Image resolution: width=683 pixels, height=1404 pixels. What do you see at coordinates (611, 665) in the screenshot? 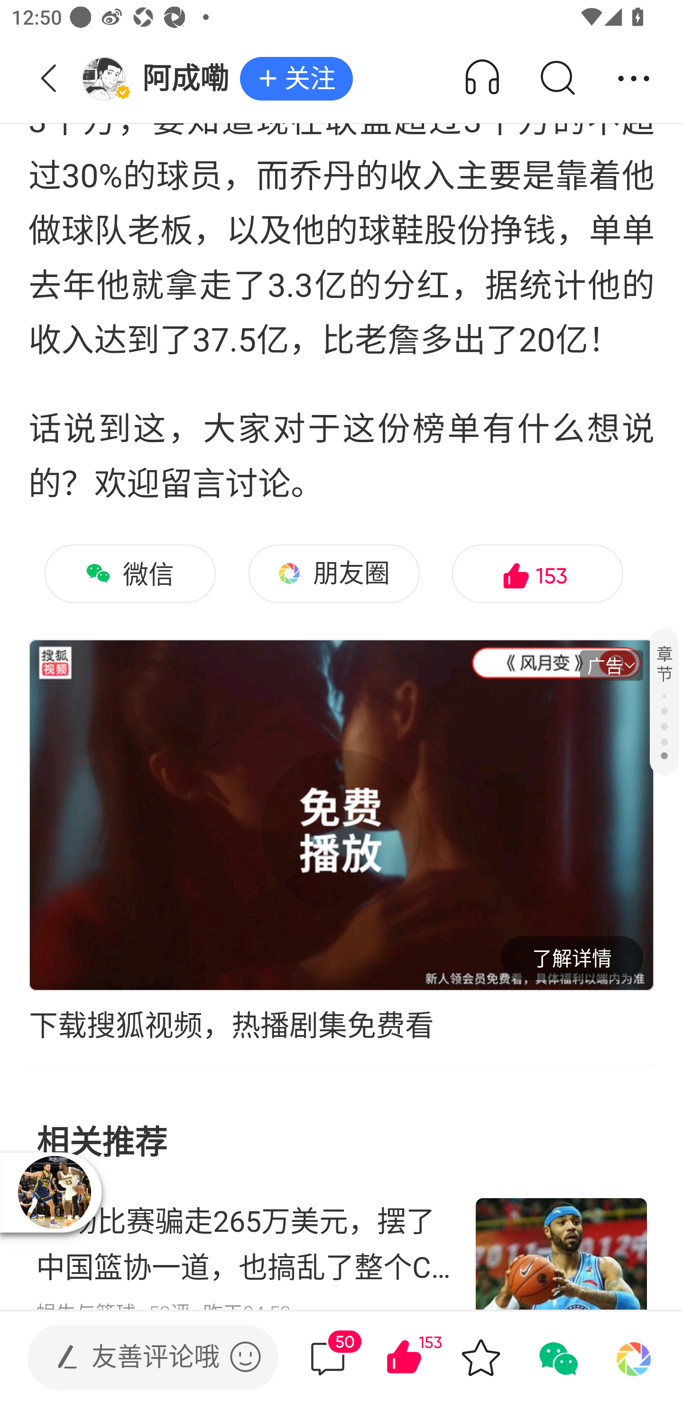
I see `广告` at bounding box center [611, 665].